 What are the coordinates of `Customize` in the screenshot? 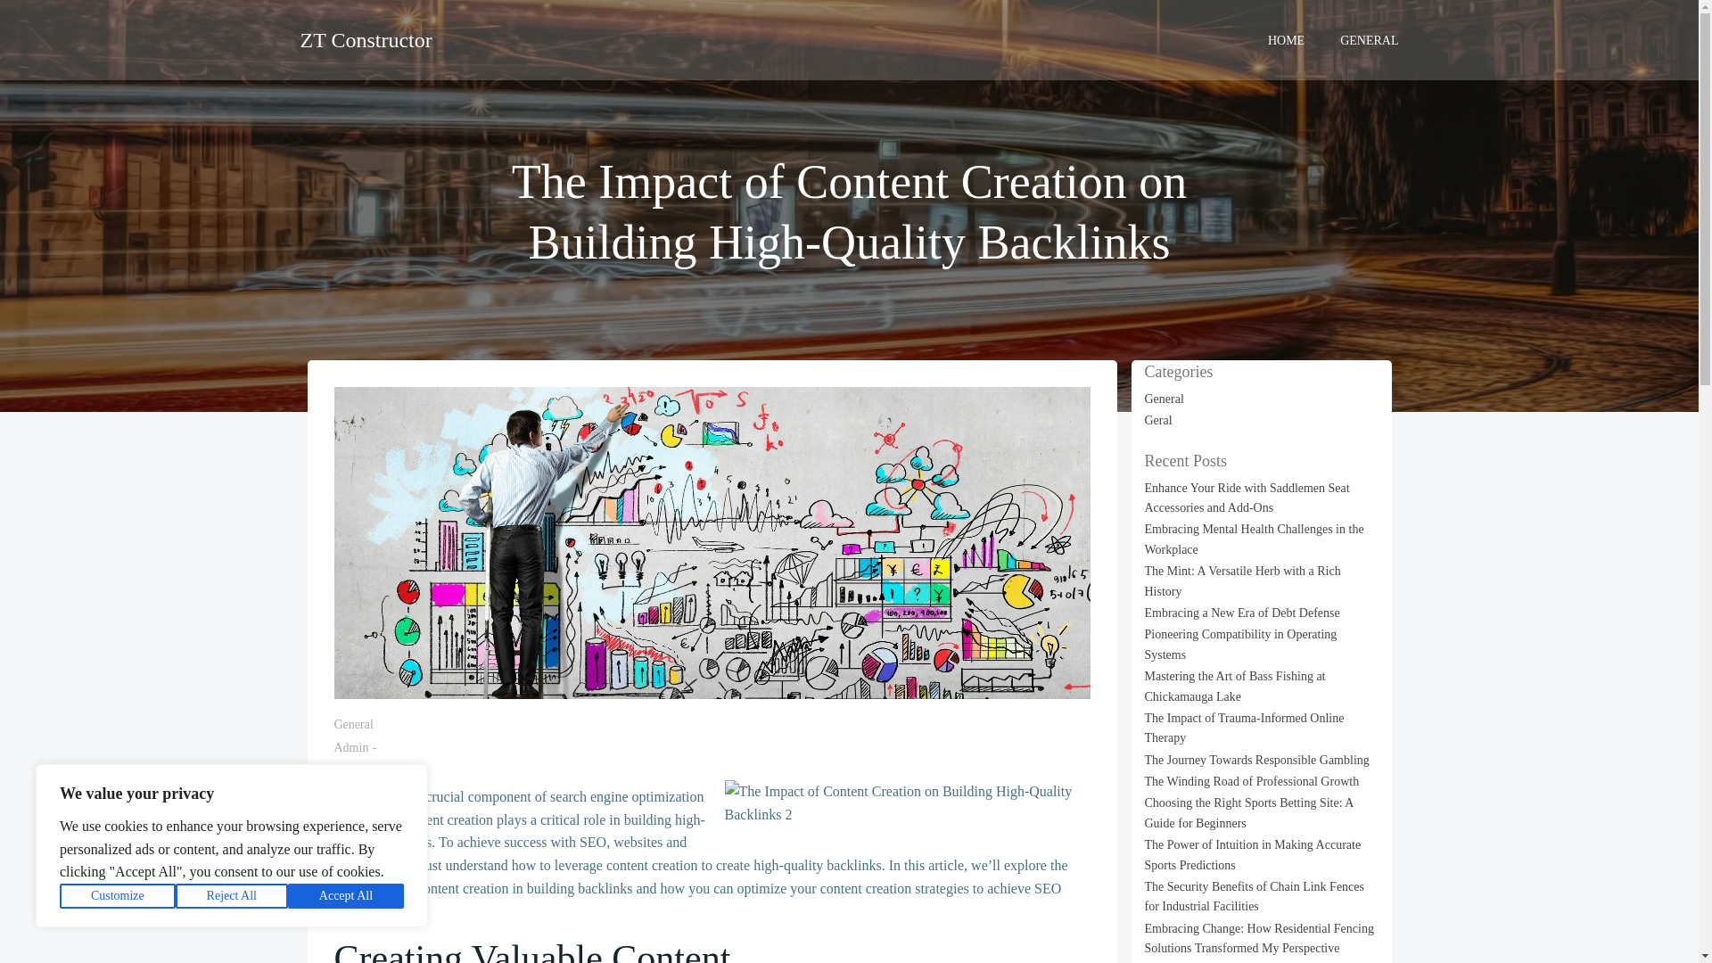 It's located at (118, 896).